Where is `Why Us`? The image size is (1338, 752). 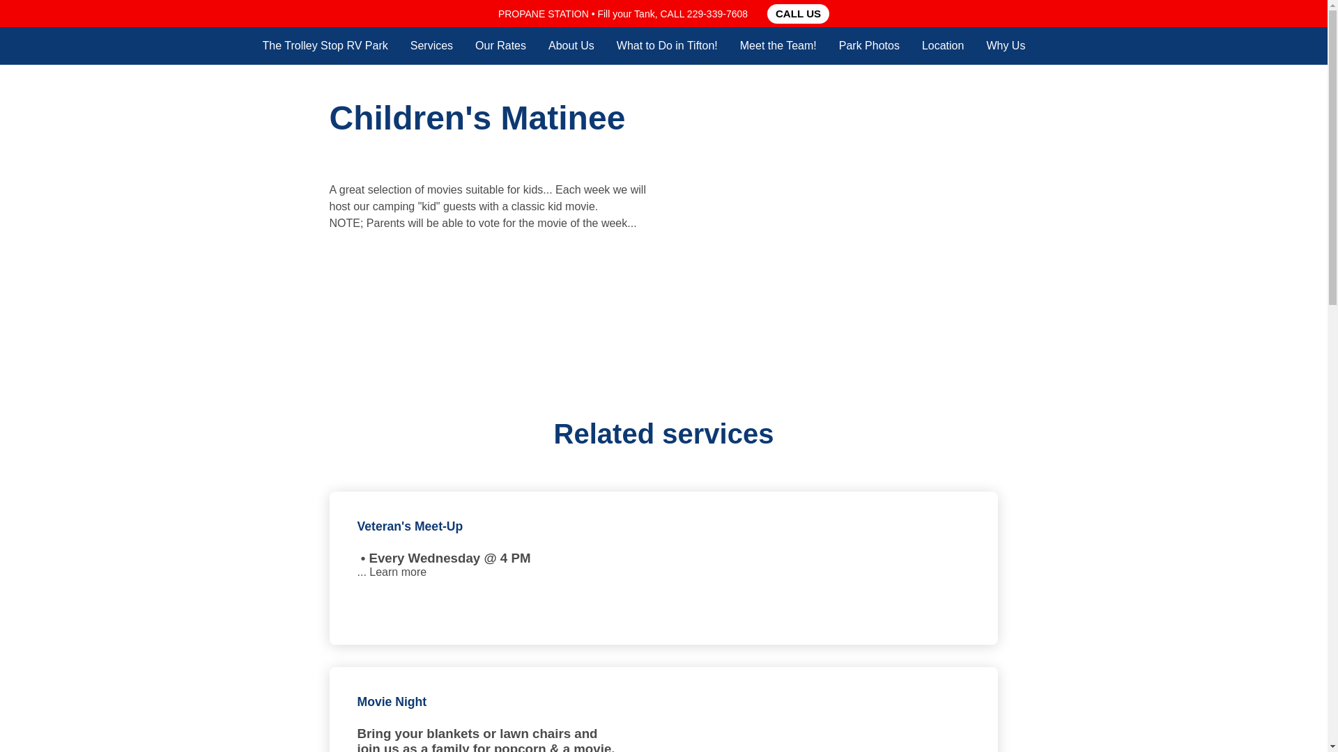
Why Us is located at coordinates (1005, 45).